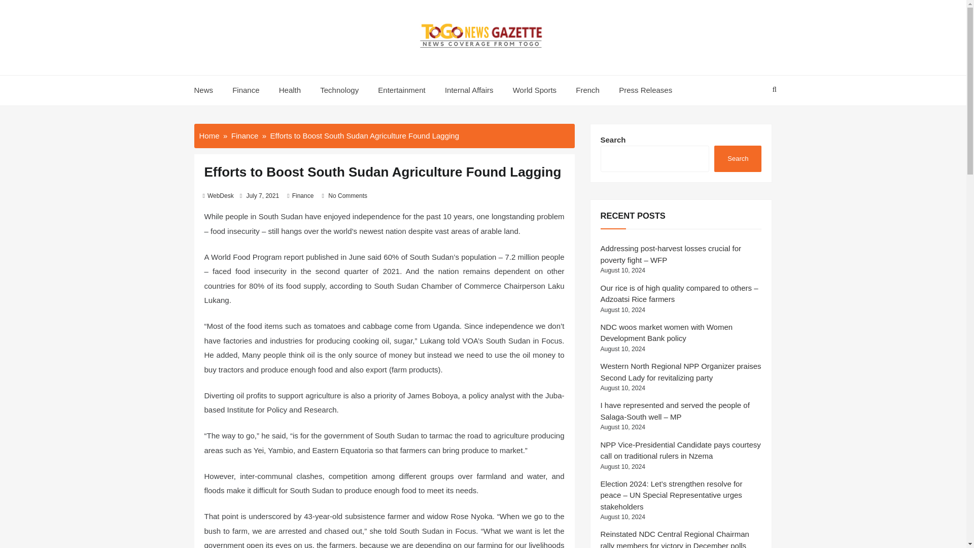 The image size is (974, 548). Describe the element at coordinates (262, 196) in the screenshot. I see `July 7, 2021` at that location.